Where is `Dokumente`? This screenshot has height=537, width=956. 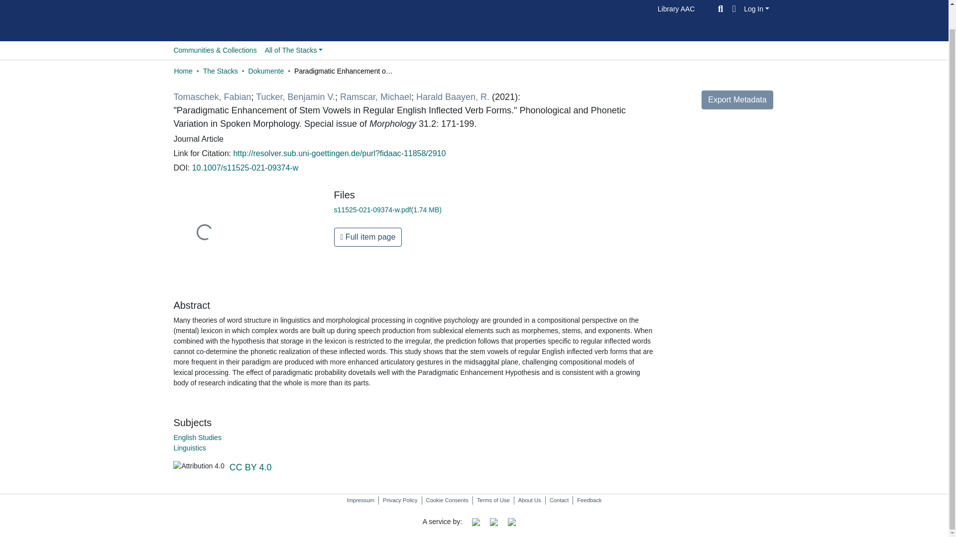 Dokumente is located at coordinates (266, 71).